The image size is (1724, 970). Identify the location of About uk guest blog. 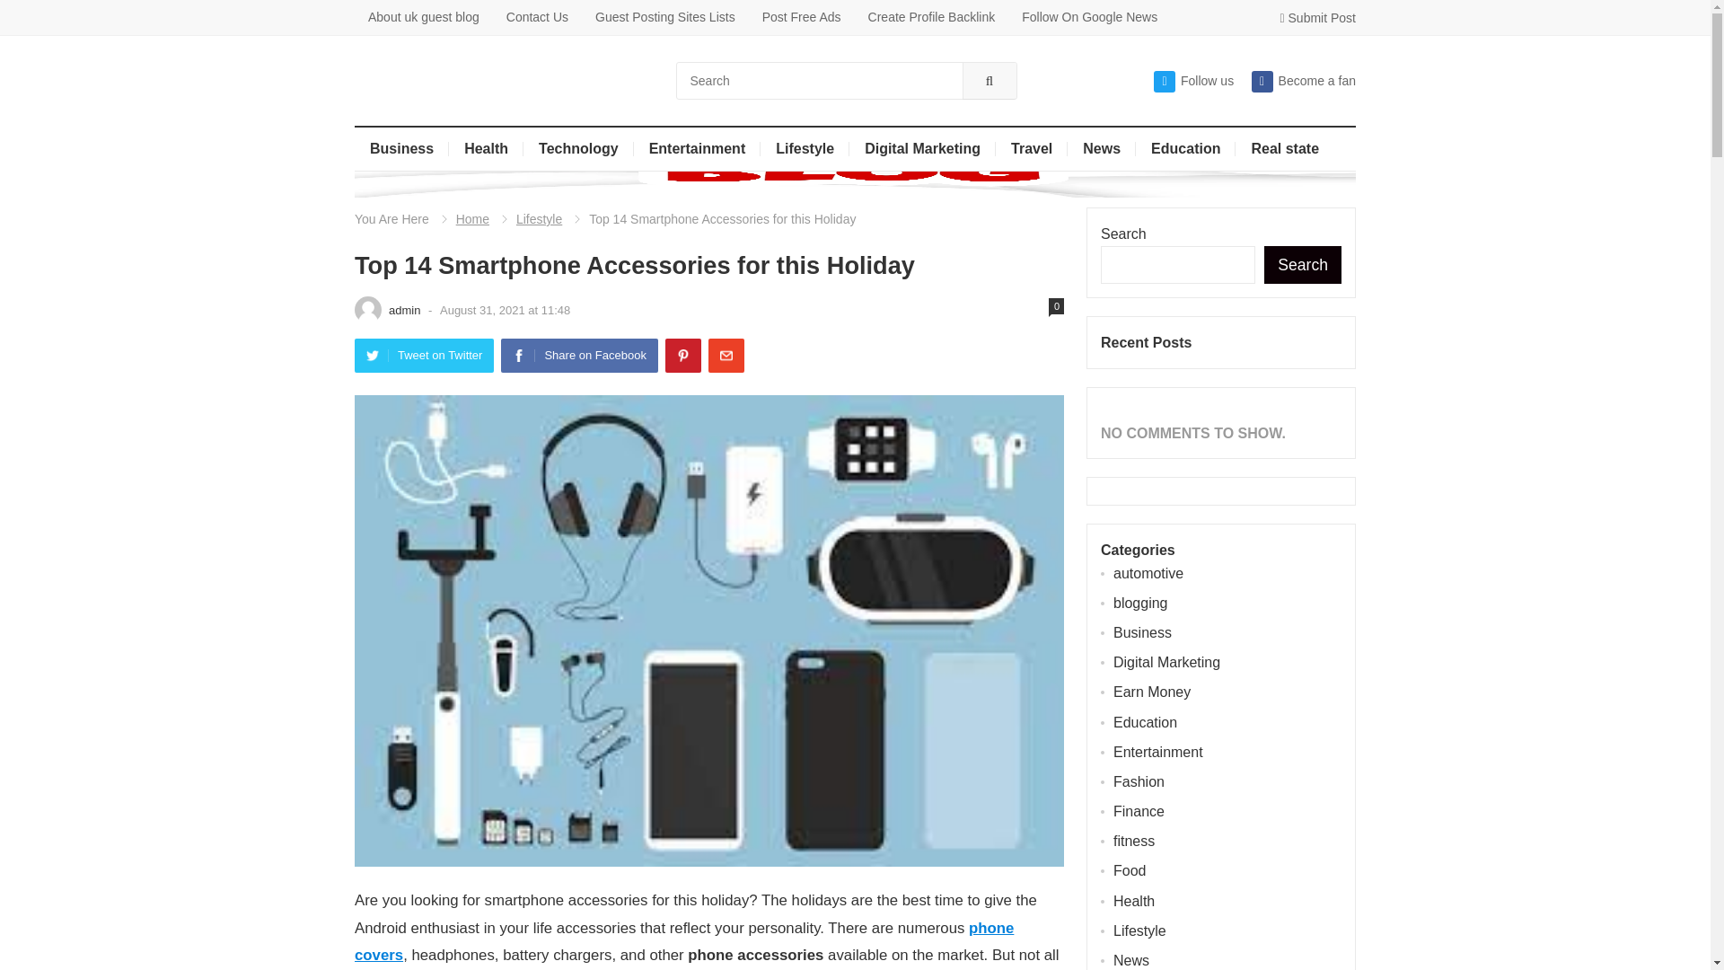
(424, 17).